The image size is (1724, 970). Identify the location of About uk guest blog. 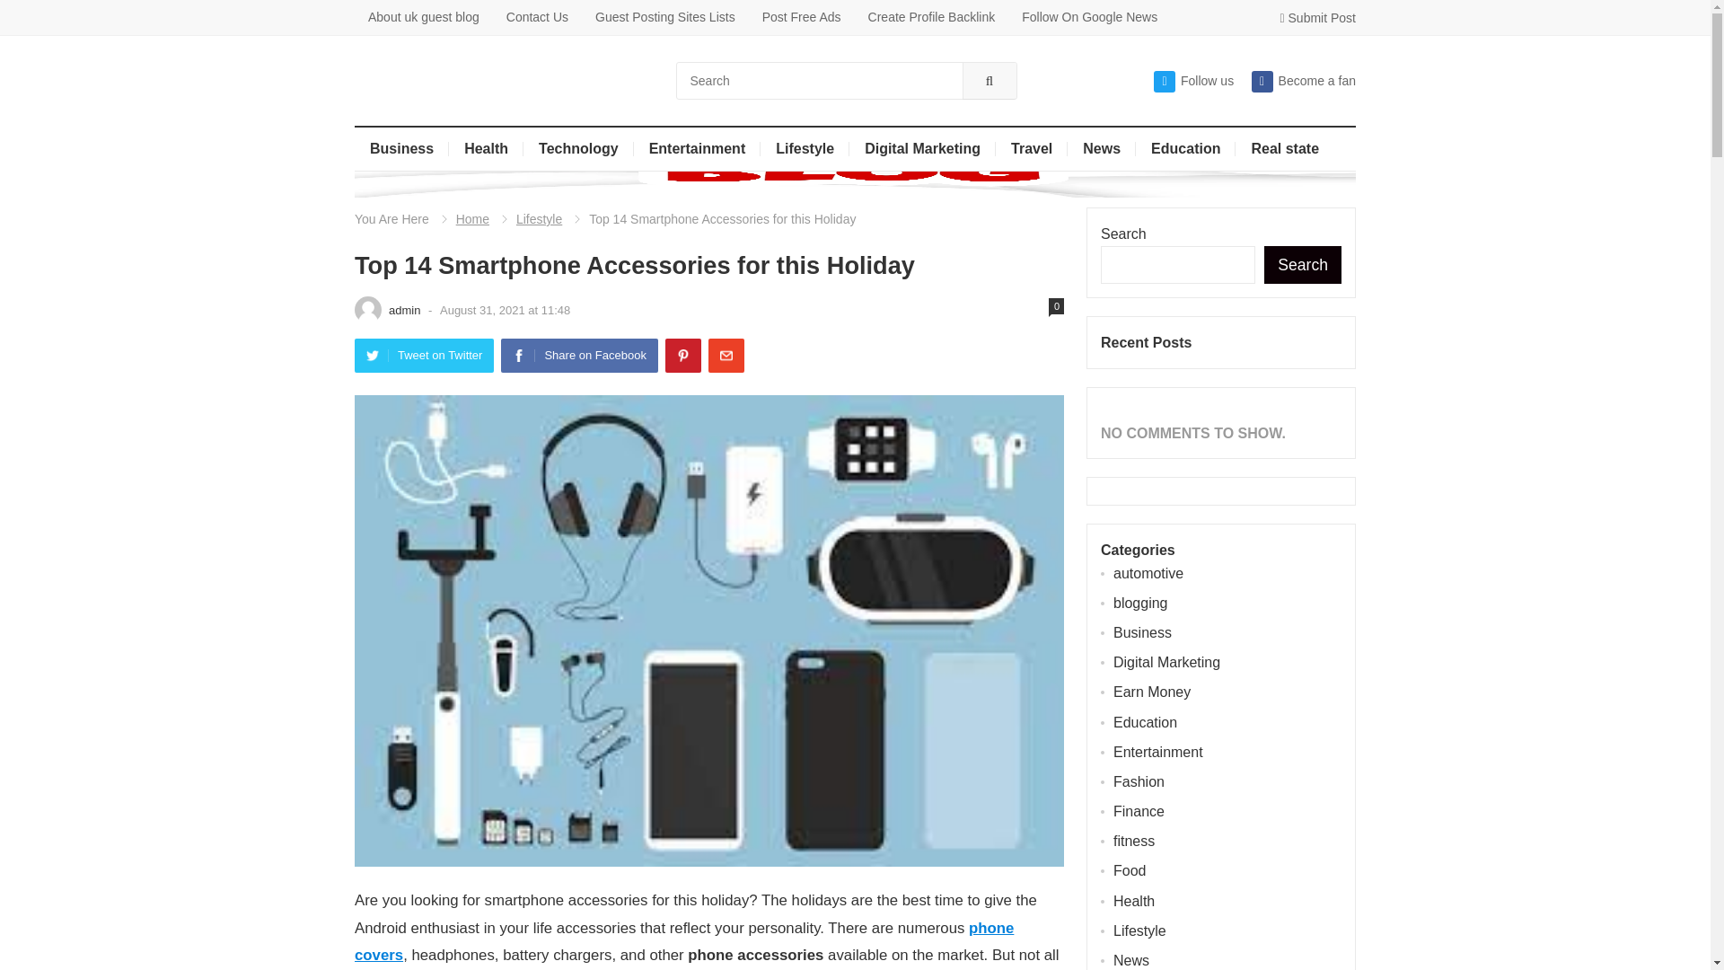
(424, 17).